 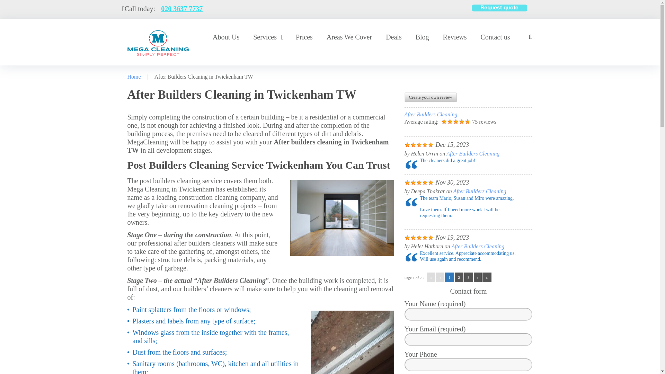 I want to click on After Builders Cleaning, so click(x=480, y=191).